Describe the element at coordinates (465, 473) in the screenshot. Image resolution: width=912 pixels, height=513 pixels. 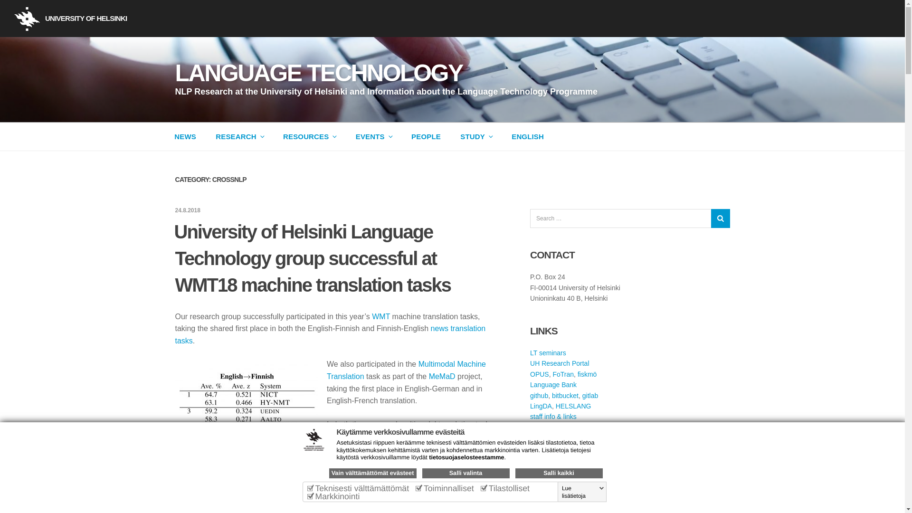
I see `Salli valinta` at that location.